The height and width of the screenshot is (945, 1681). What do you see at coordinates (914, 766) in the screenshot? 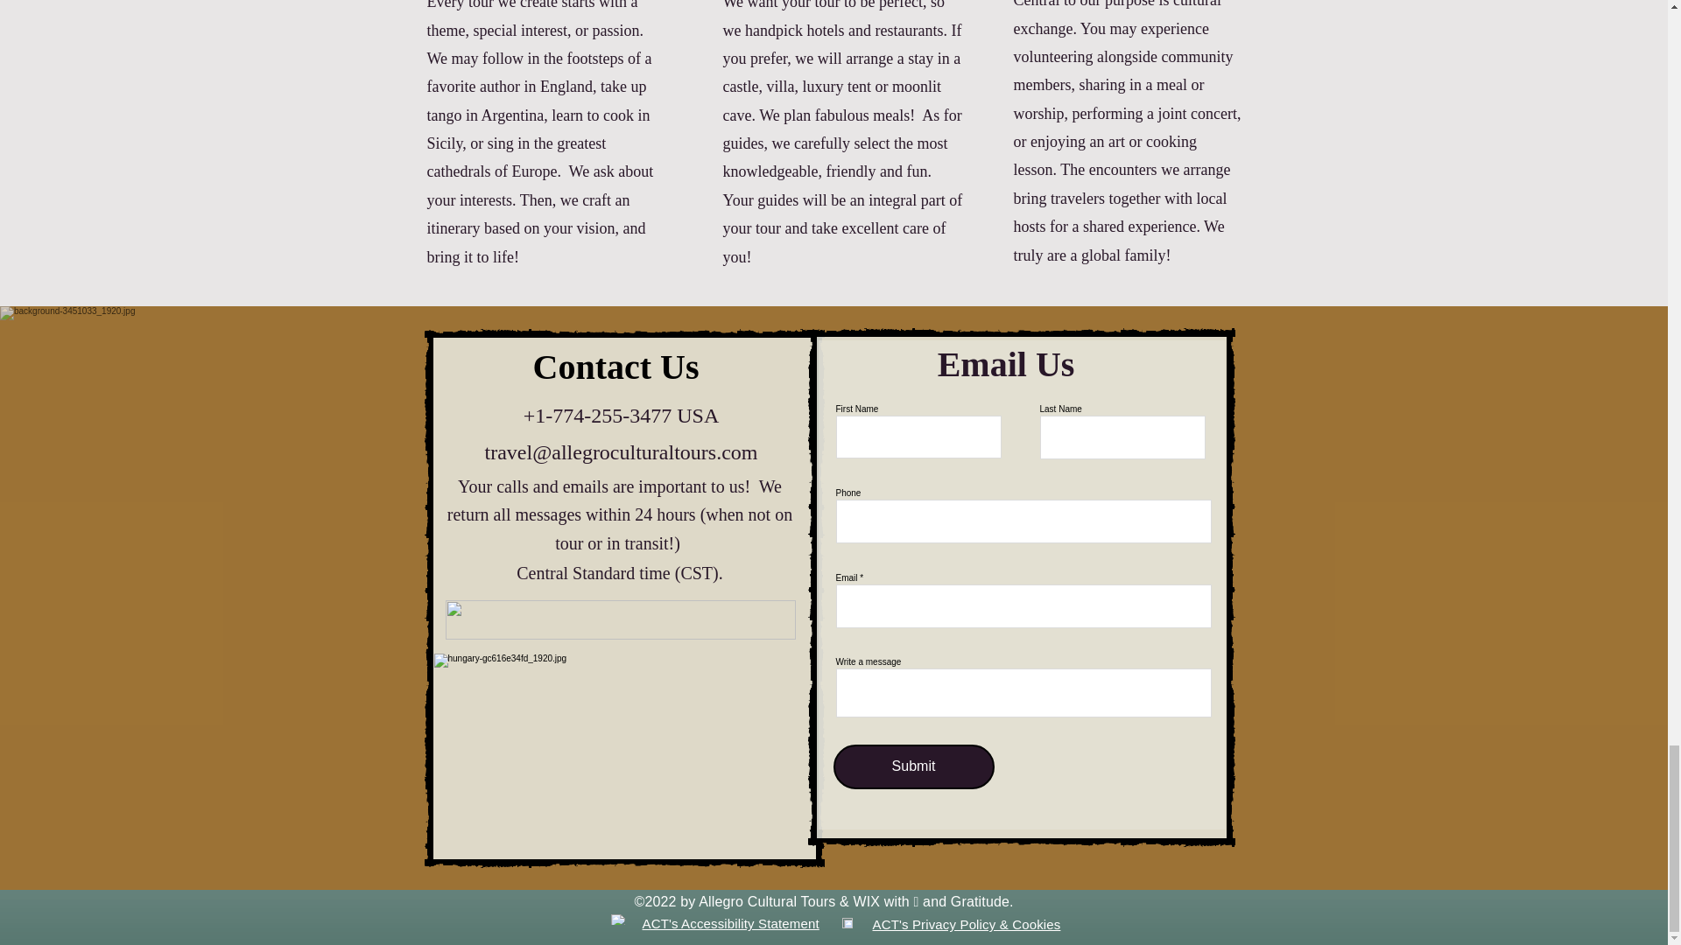
I see `Submit` at bounding box center [914, 766].